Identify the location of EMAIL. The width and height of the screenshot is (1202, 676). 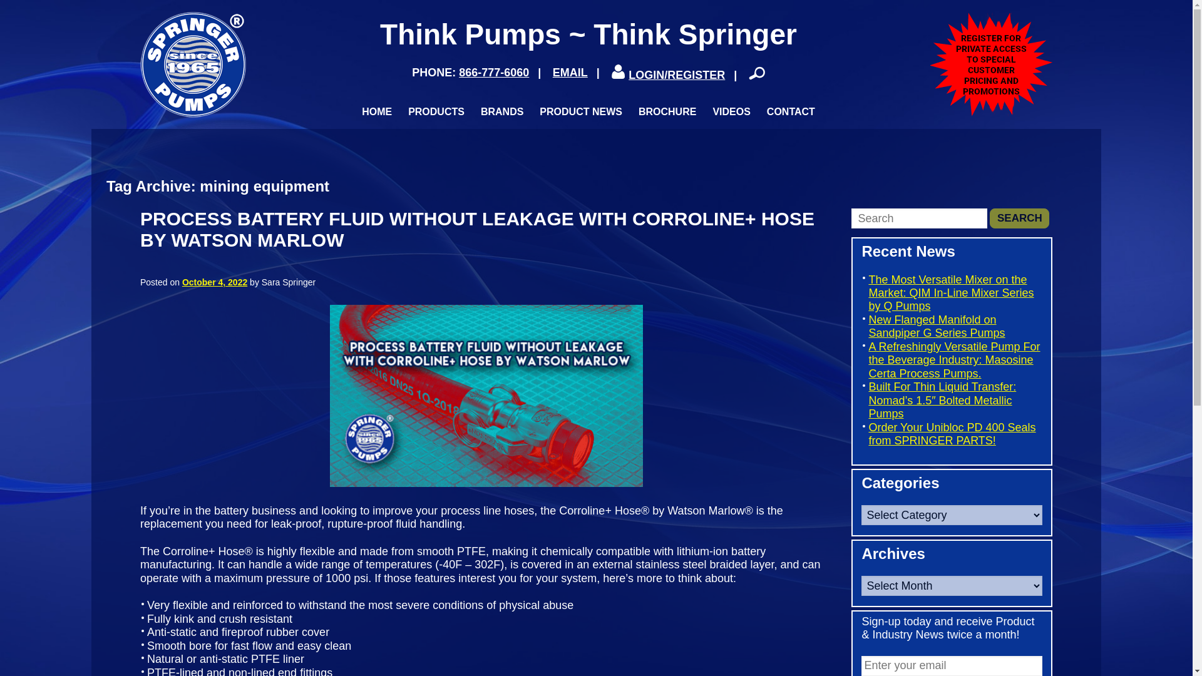
(570, 73).